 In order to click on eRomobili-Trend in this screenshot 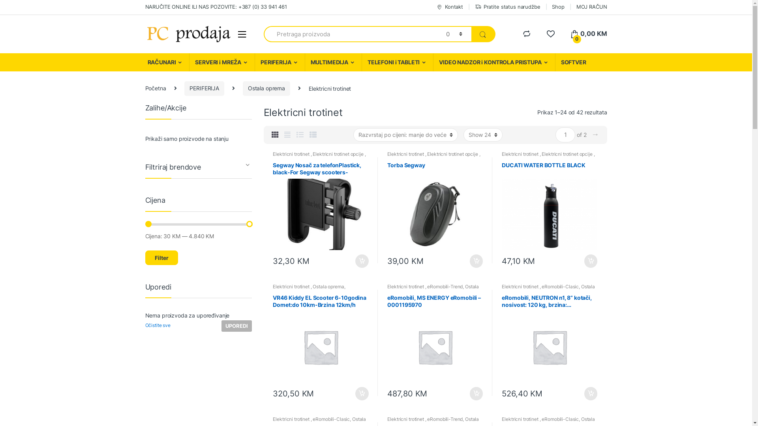, I will do `click(445, 419)`.